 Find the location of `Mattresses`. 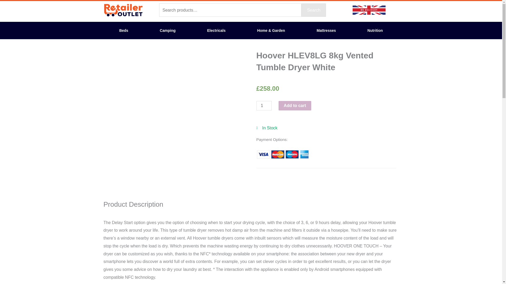

Mattresses is located at coordinates (326, 31).